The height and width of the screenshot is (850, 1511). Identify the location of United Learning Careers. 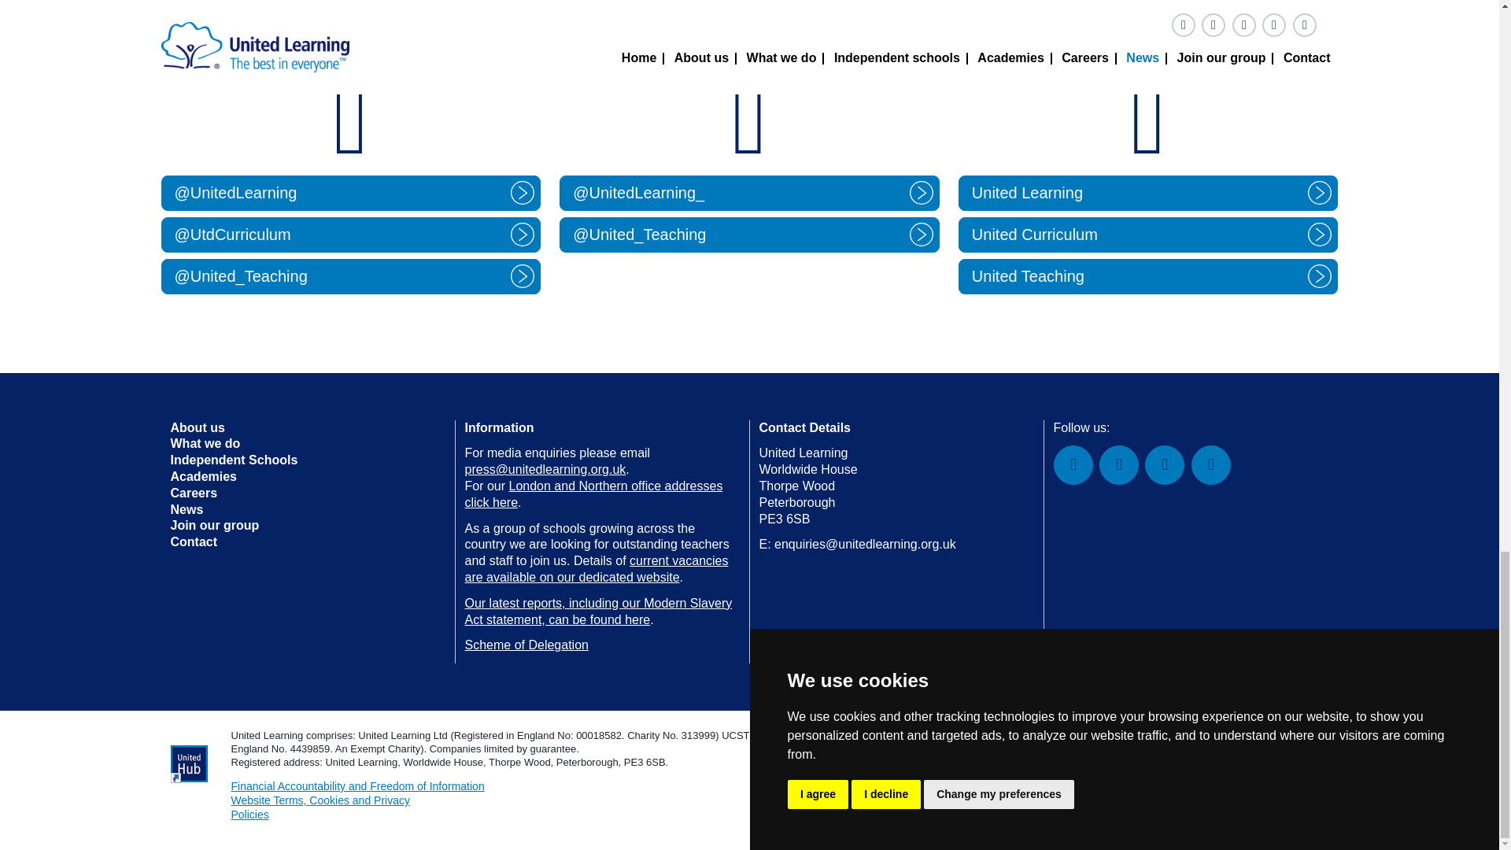
(596, 568).